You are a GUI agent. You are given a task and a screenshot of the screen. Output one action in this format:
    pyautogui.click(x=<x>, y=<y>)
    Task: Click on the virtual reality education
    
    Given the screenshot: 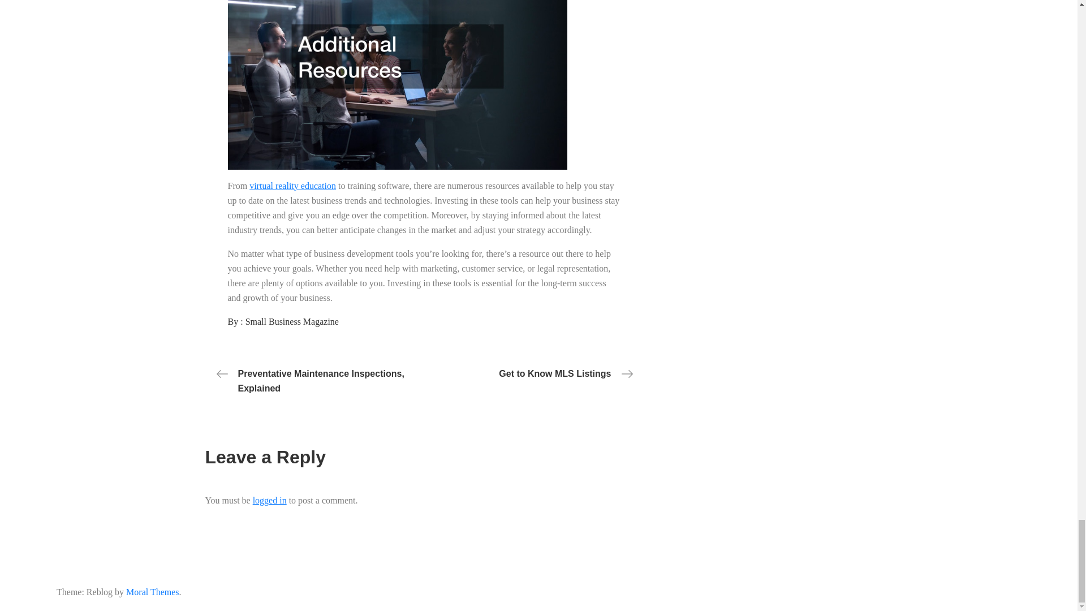 What is the action you would take?
    pyautogui.click(x=292, y=186)
    